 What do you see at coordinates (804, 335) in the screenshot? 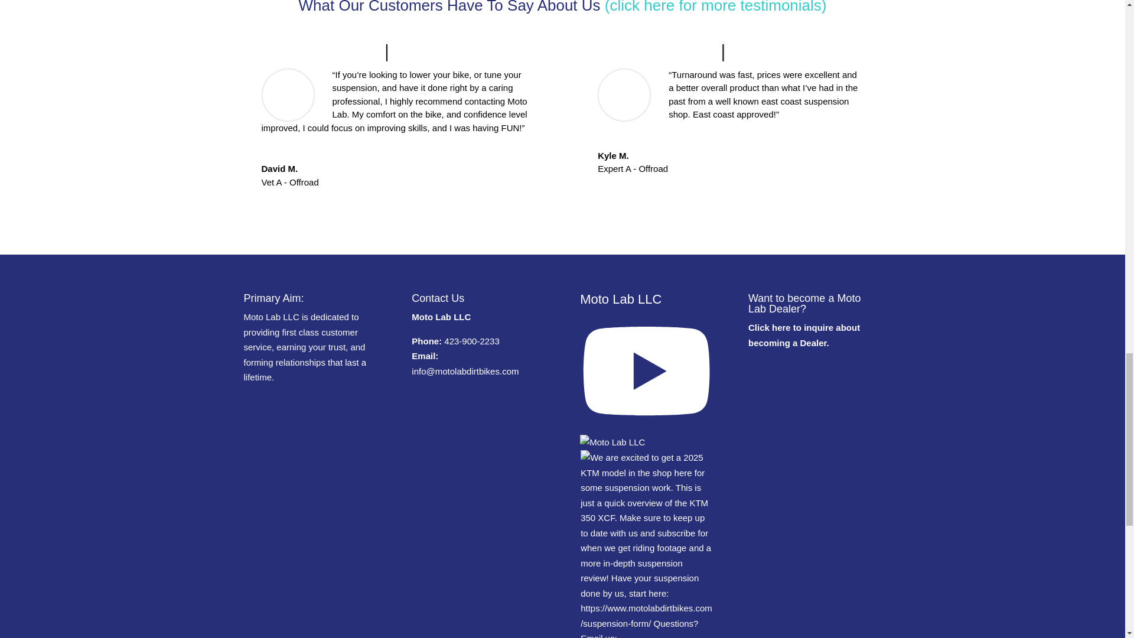
I see `Click here to inquire about becoming a Dealer.` at bounding box center [804, 335].